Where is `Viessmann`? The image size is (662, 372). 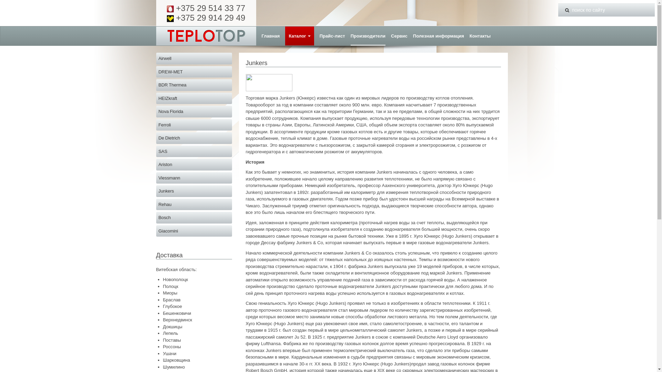 Viessmann is located at coordinates (194, 178).